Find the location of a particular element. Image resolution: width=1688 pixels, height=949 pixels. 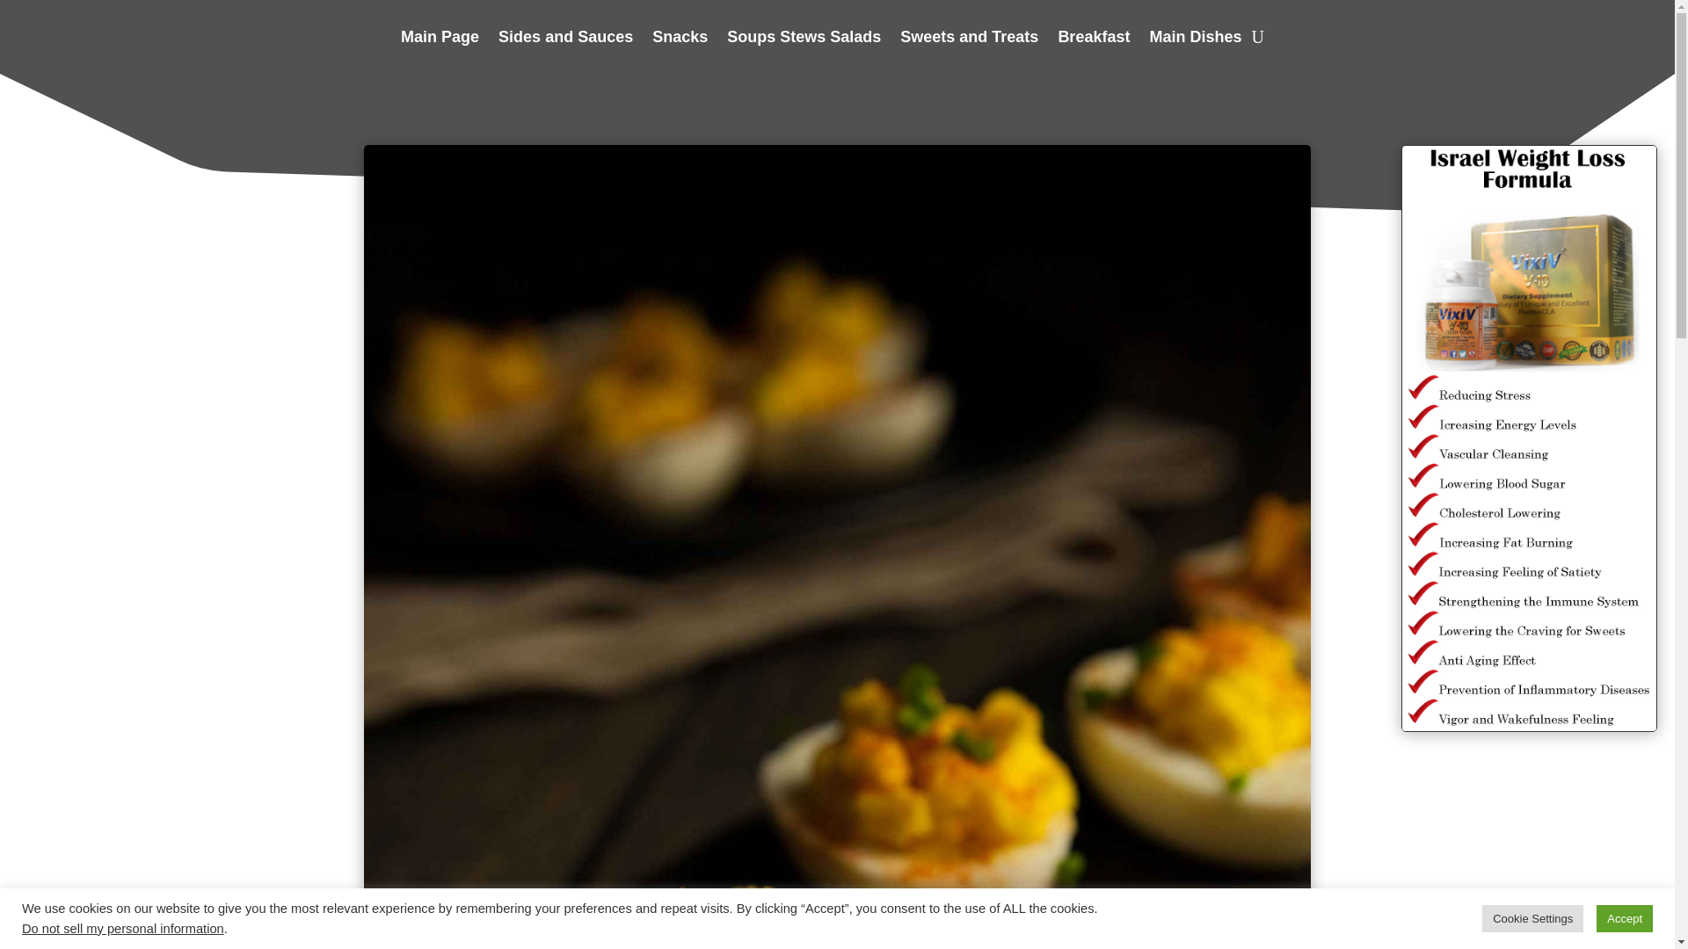

Main Page is located at coordinates (440, 40).